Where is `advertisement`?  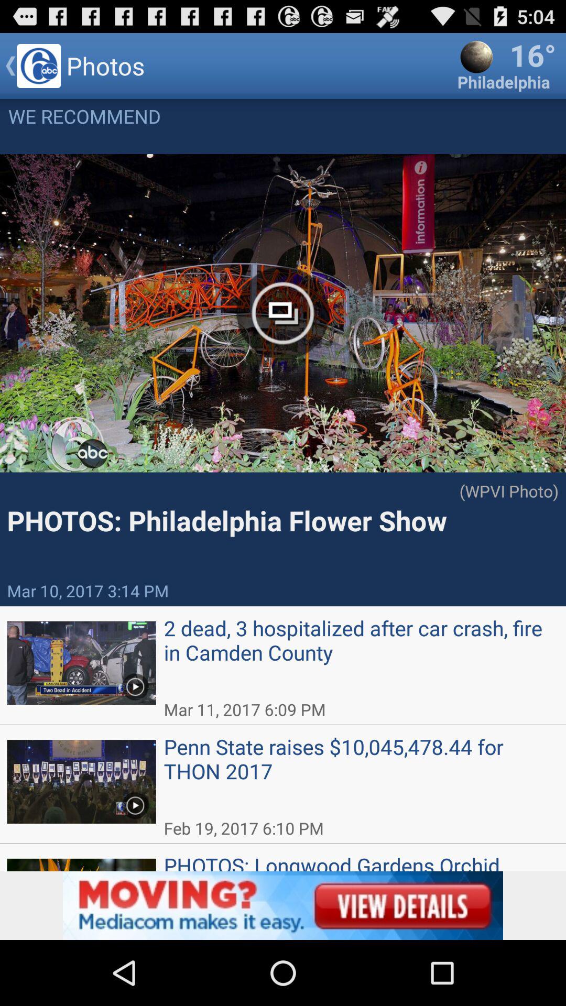 advertisement is located at coordinates (283, 905).